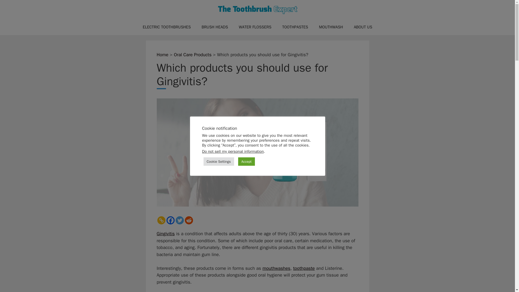  What do you see at coordinates (166, 234) in the screenshot?
I see `Gingivitis` at bounding box center [166, 234].